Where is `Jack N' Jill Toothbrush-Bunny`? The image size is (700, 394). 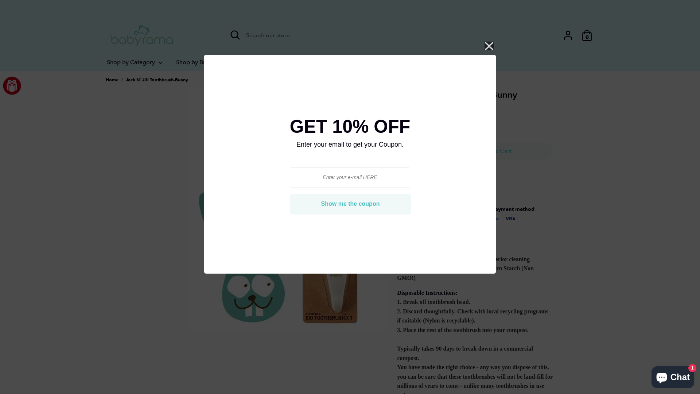 Jack N' Jill Toothbrush-Bunny is located at coordinates (157, 80).